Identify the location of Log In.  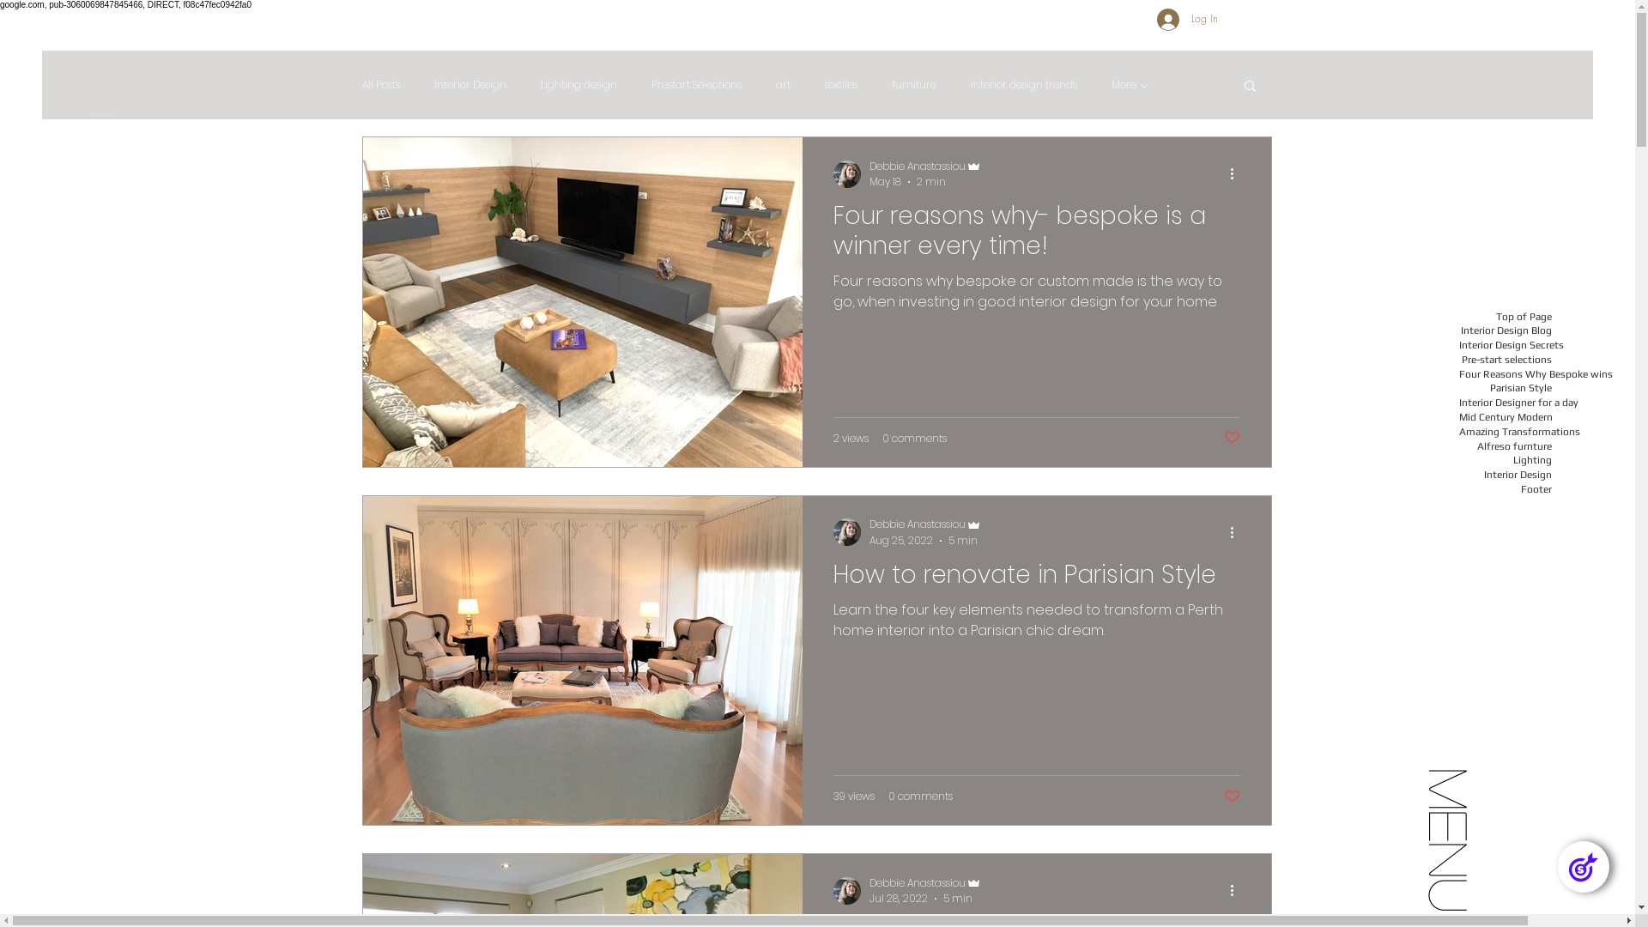
(1188, 20).